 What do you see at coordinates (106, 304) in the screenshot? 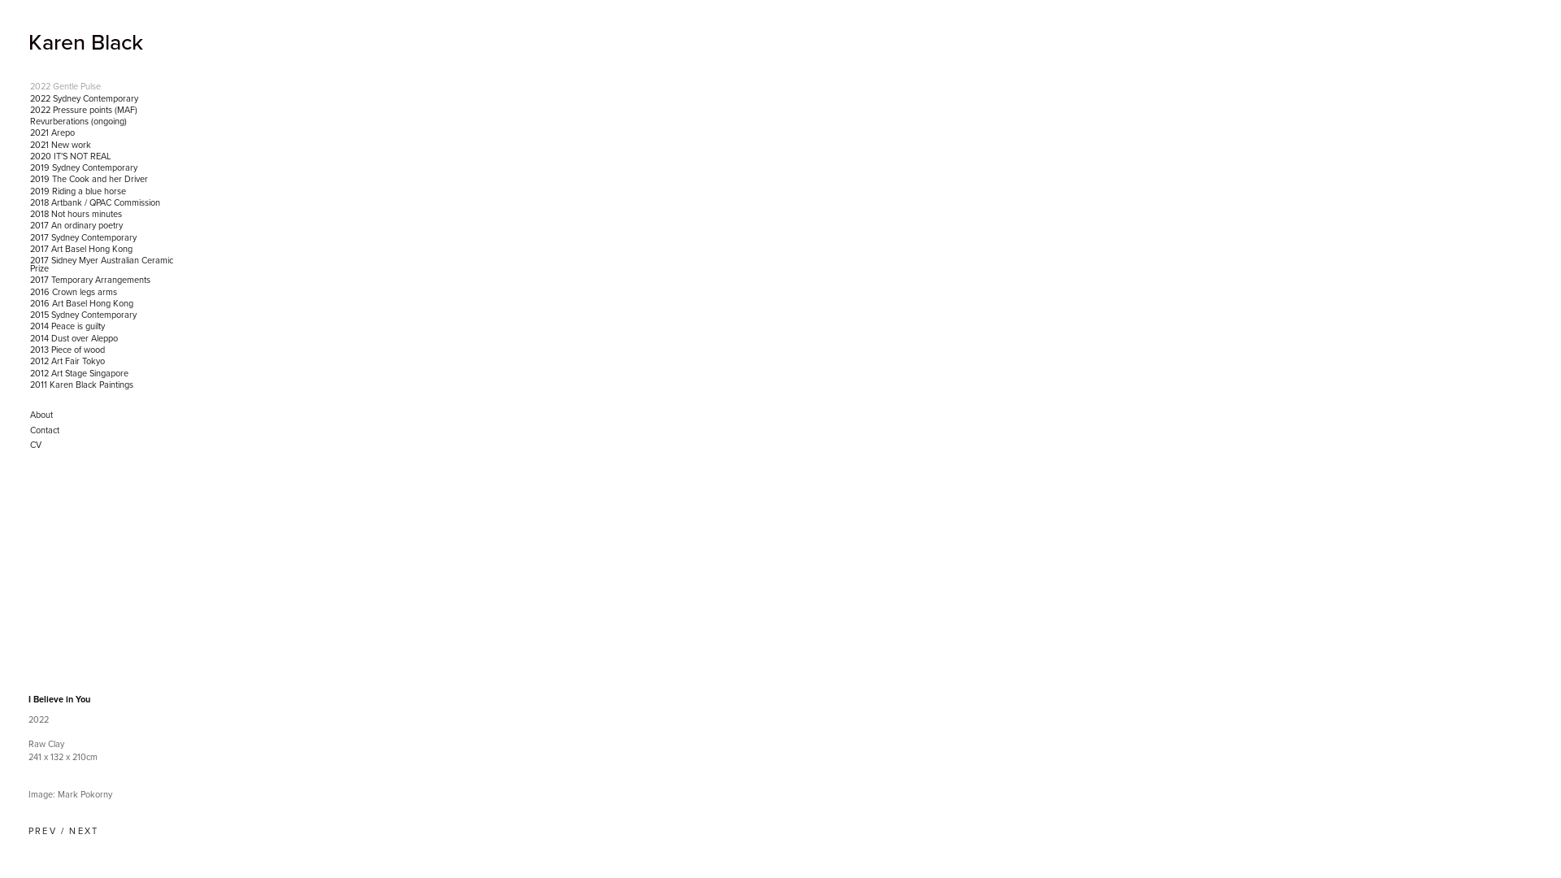
I see `2016 Art Basel Hong Kong` at bounding box center [106, 304].